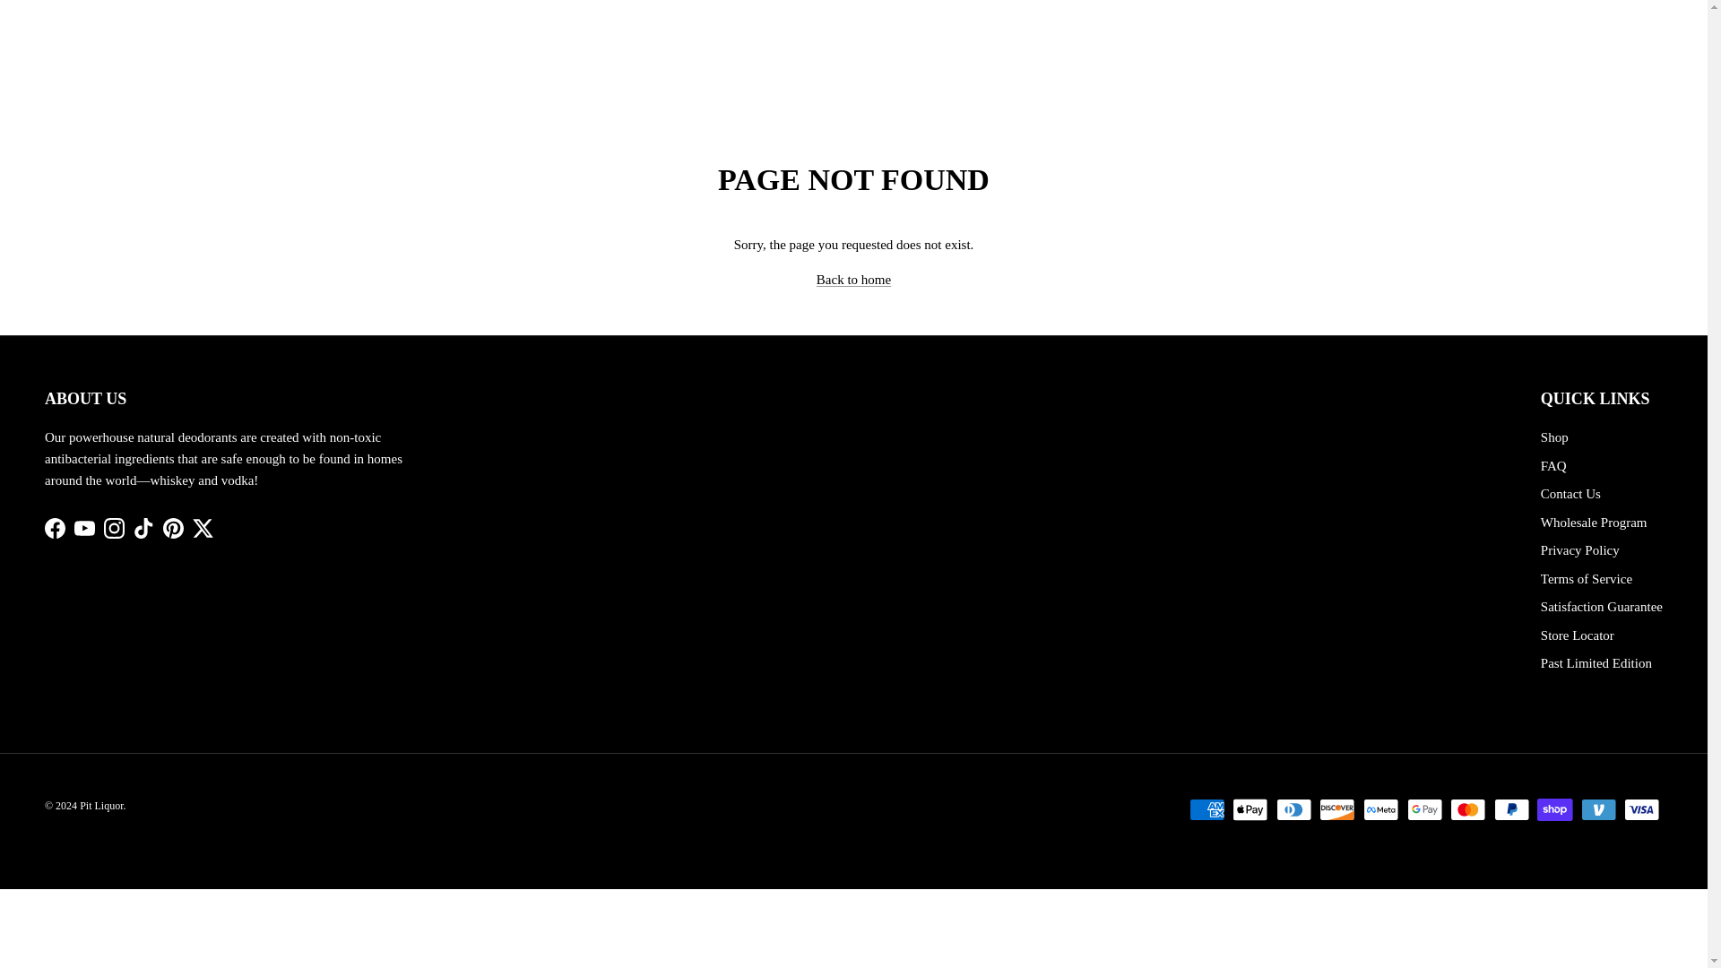  Describe the element at coordinates (1511, 809) in the screenshot. I see `PayPal` at that location.